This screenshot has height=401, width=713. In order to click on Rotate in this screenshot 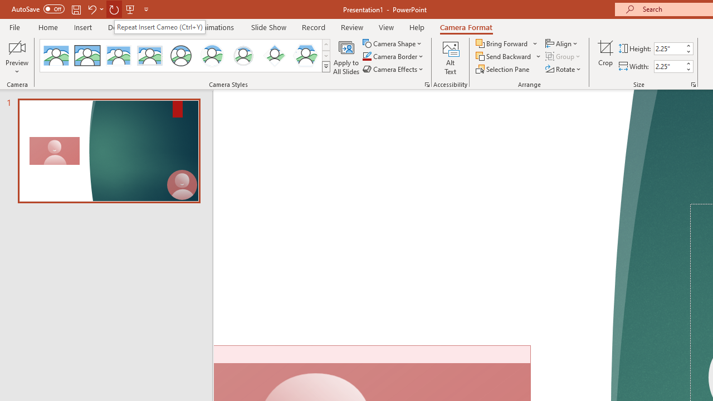, I will do `click(564, 69)`.